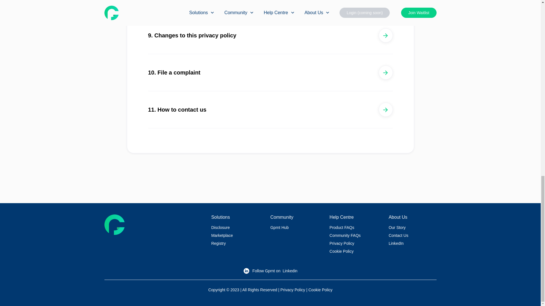 The width and height of the screenshot is (545, 306). Describe the element at coordinates (342, 243) in the screenshot. I see `Privacy Policy` at that location.